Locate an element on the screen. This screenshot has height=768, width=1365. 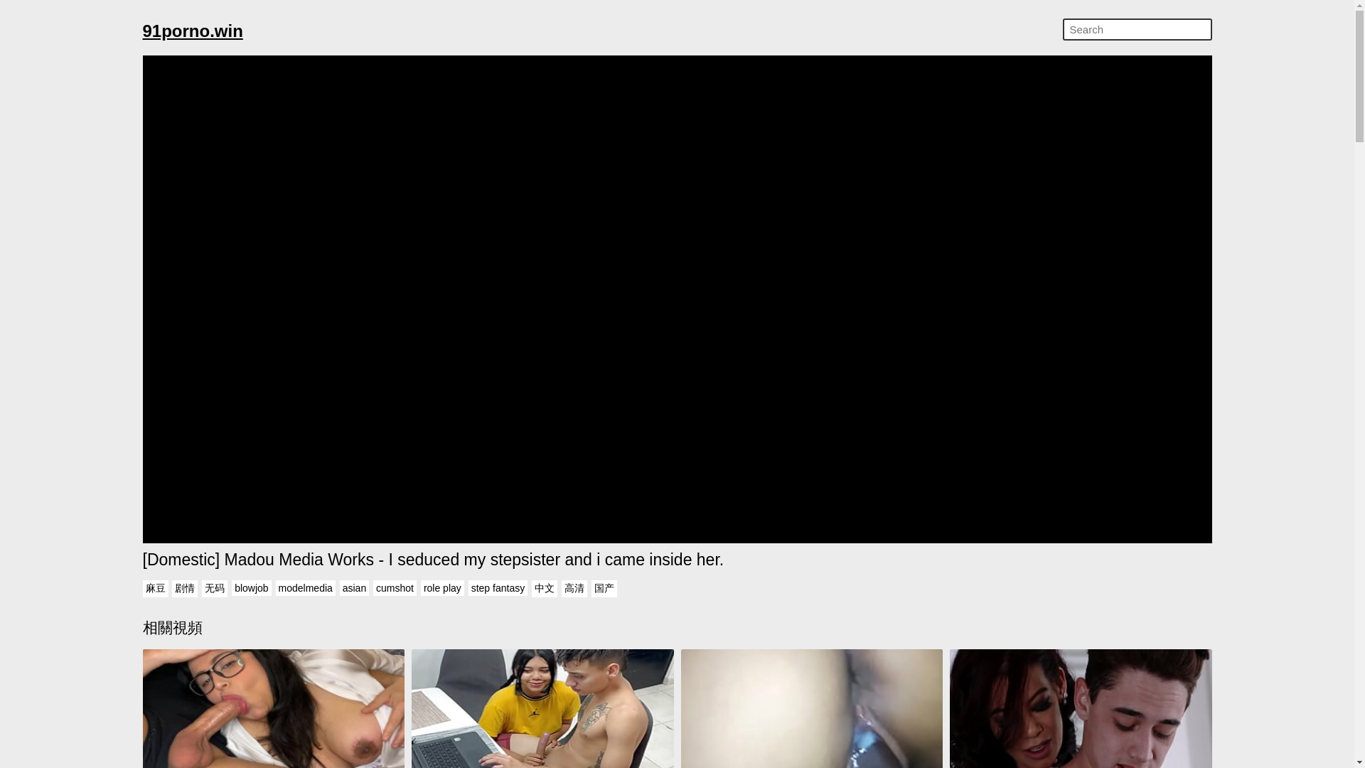
modelmedia is located at coordinates (306, 588).